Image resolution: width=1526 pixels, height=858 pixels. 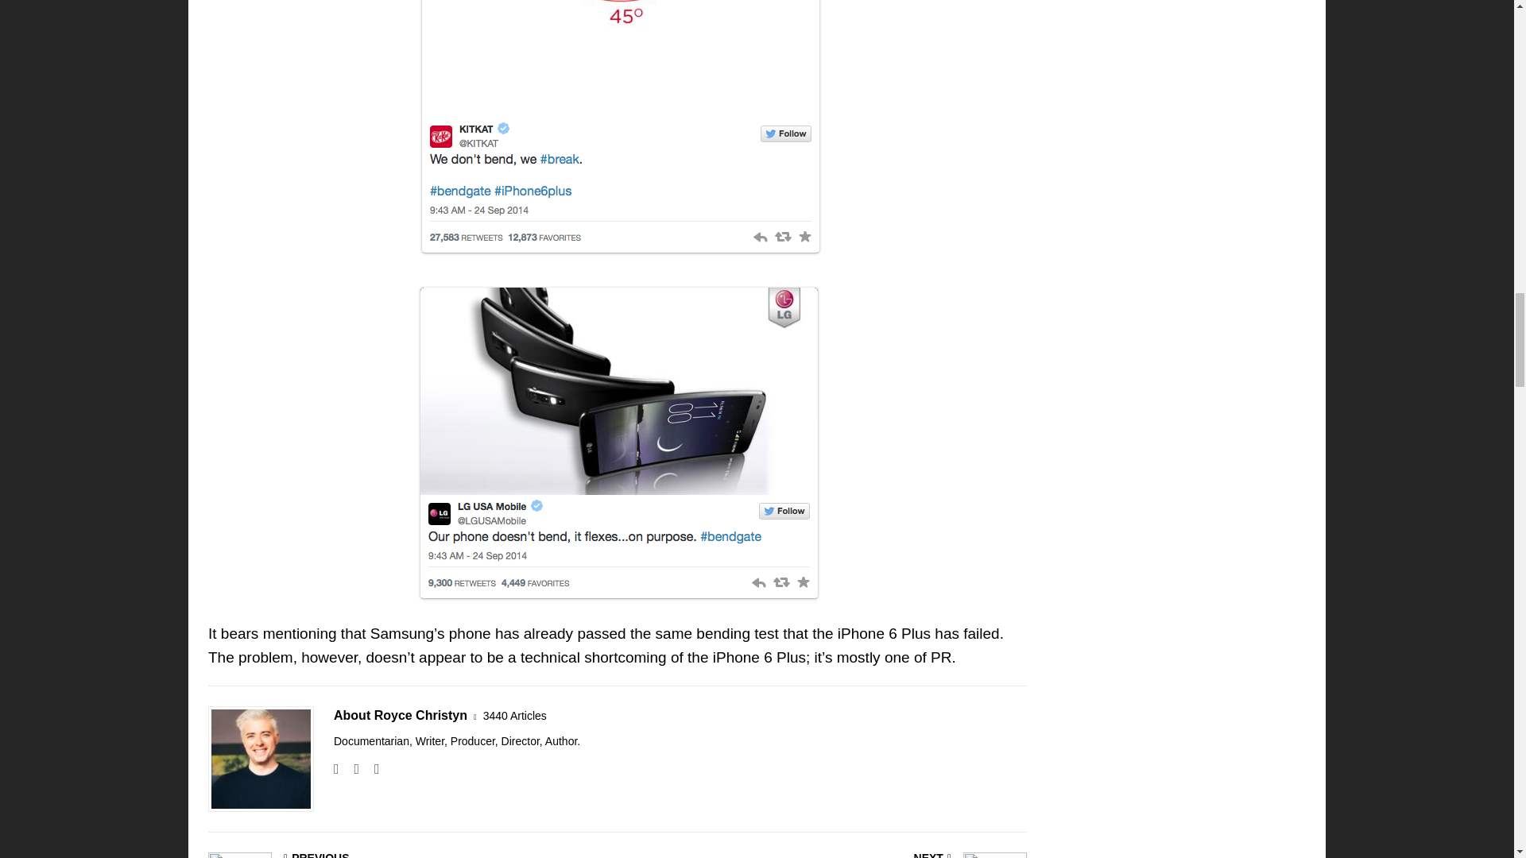 What do you see at coordinates (371, 769) in the screenshot?
I see `Follow Royce Christyn on Twitter` at bounding box center [371, 769].